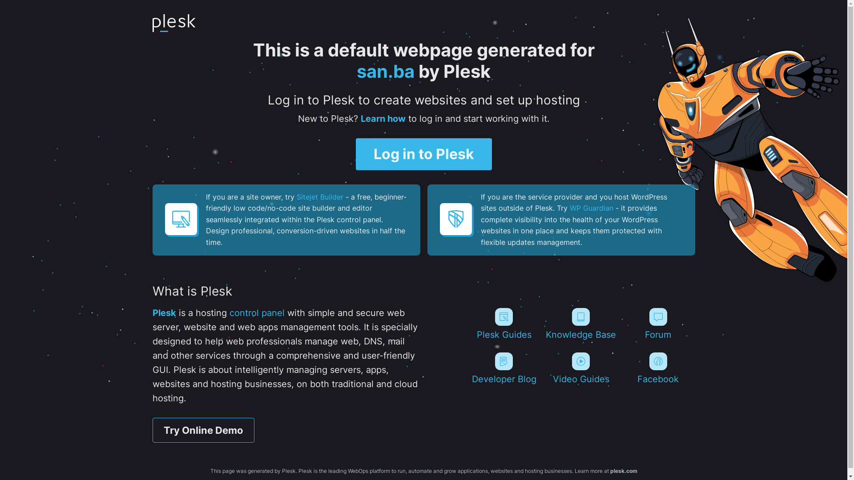 The image size is (854, 480). I want to click on Learn how, so click(383, 119).